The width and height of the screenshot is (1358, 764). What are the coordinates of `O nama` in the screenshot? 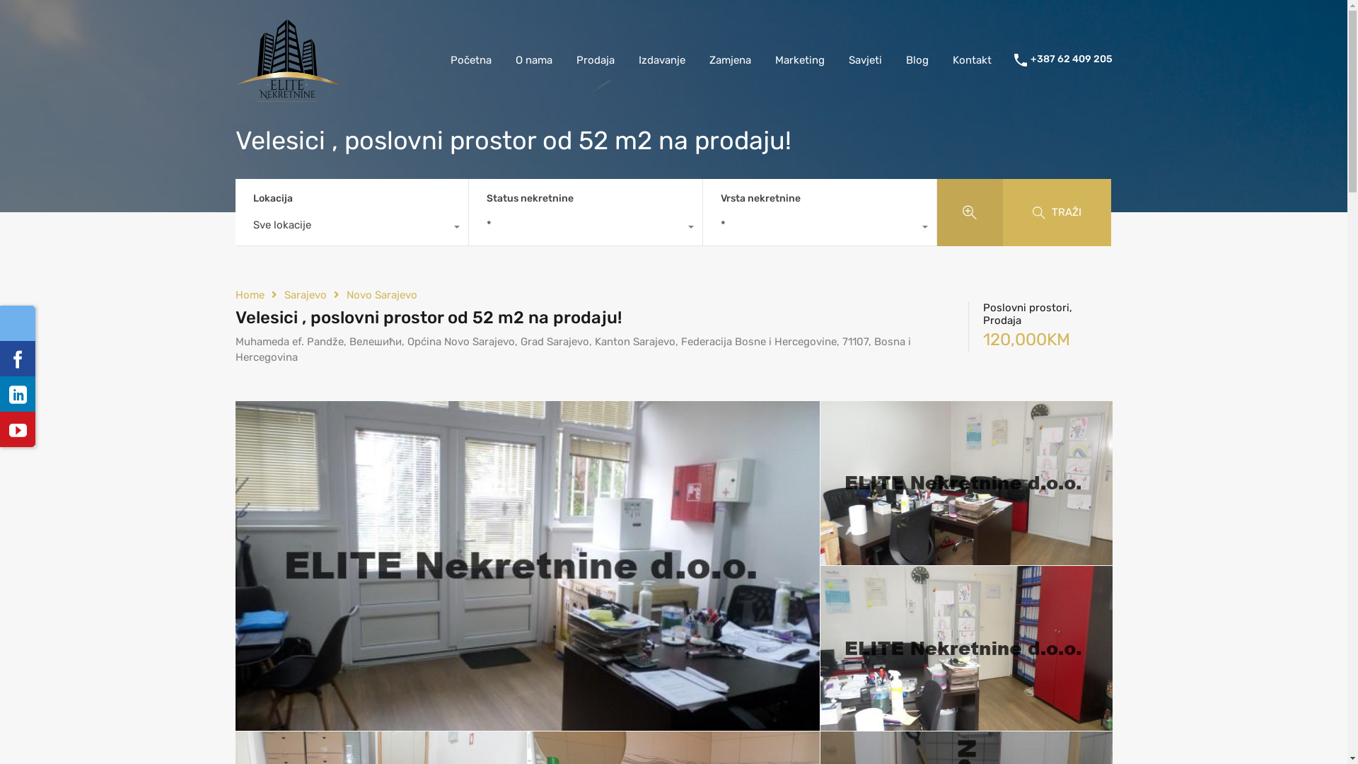 It's located at (534, 60).